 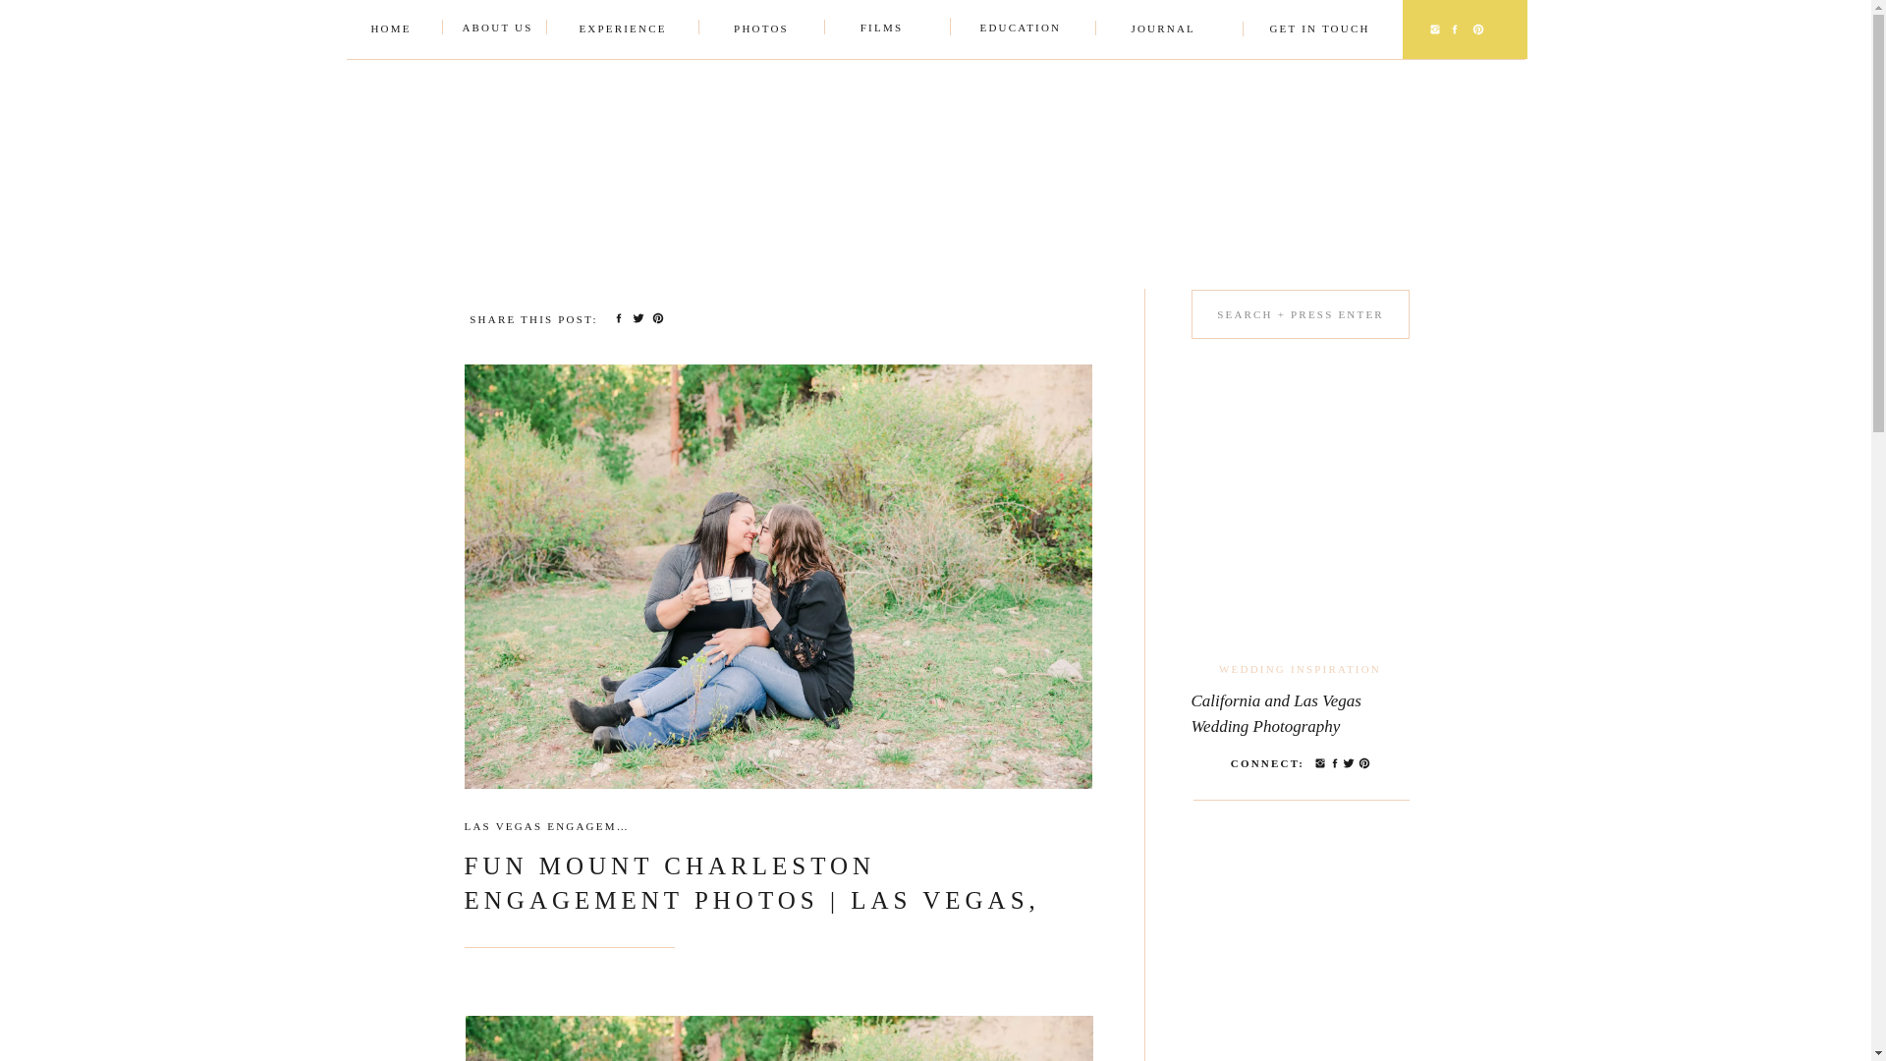 What do you see at coordinates (881, 28) in the screenshot?
I see `FILMS` at bounding box center [881, 28].